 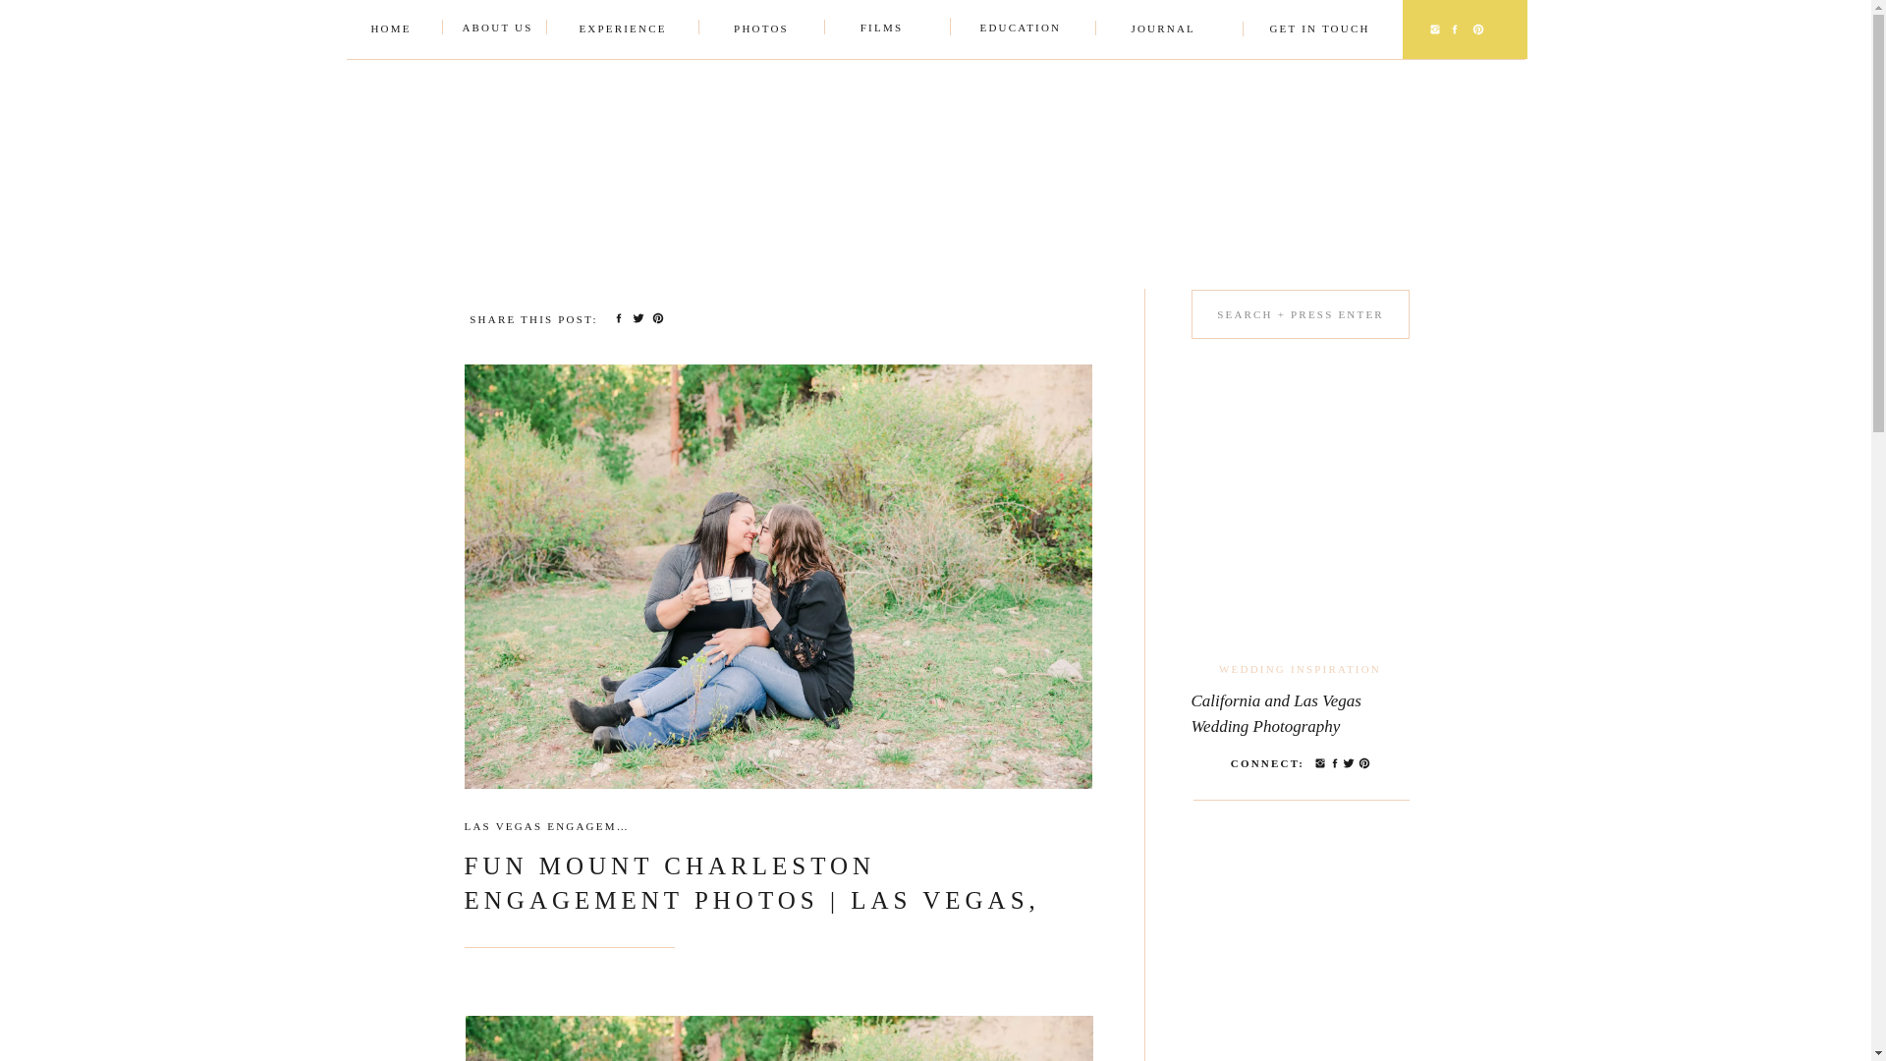 What do you see at coordinates (881, 28) in the screenshot?
I see `FILMS` at bounding box center [881, 28].